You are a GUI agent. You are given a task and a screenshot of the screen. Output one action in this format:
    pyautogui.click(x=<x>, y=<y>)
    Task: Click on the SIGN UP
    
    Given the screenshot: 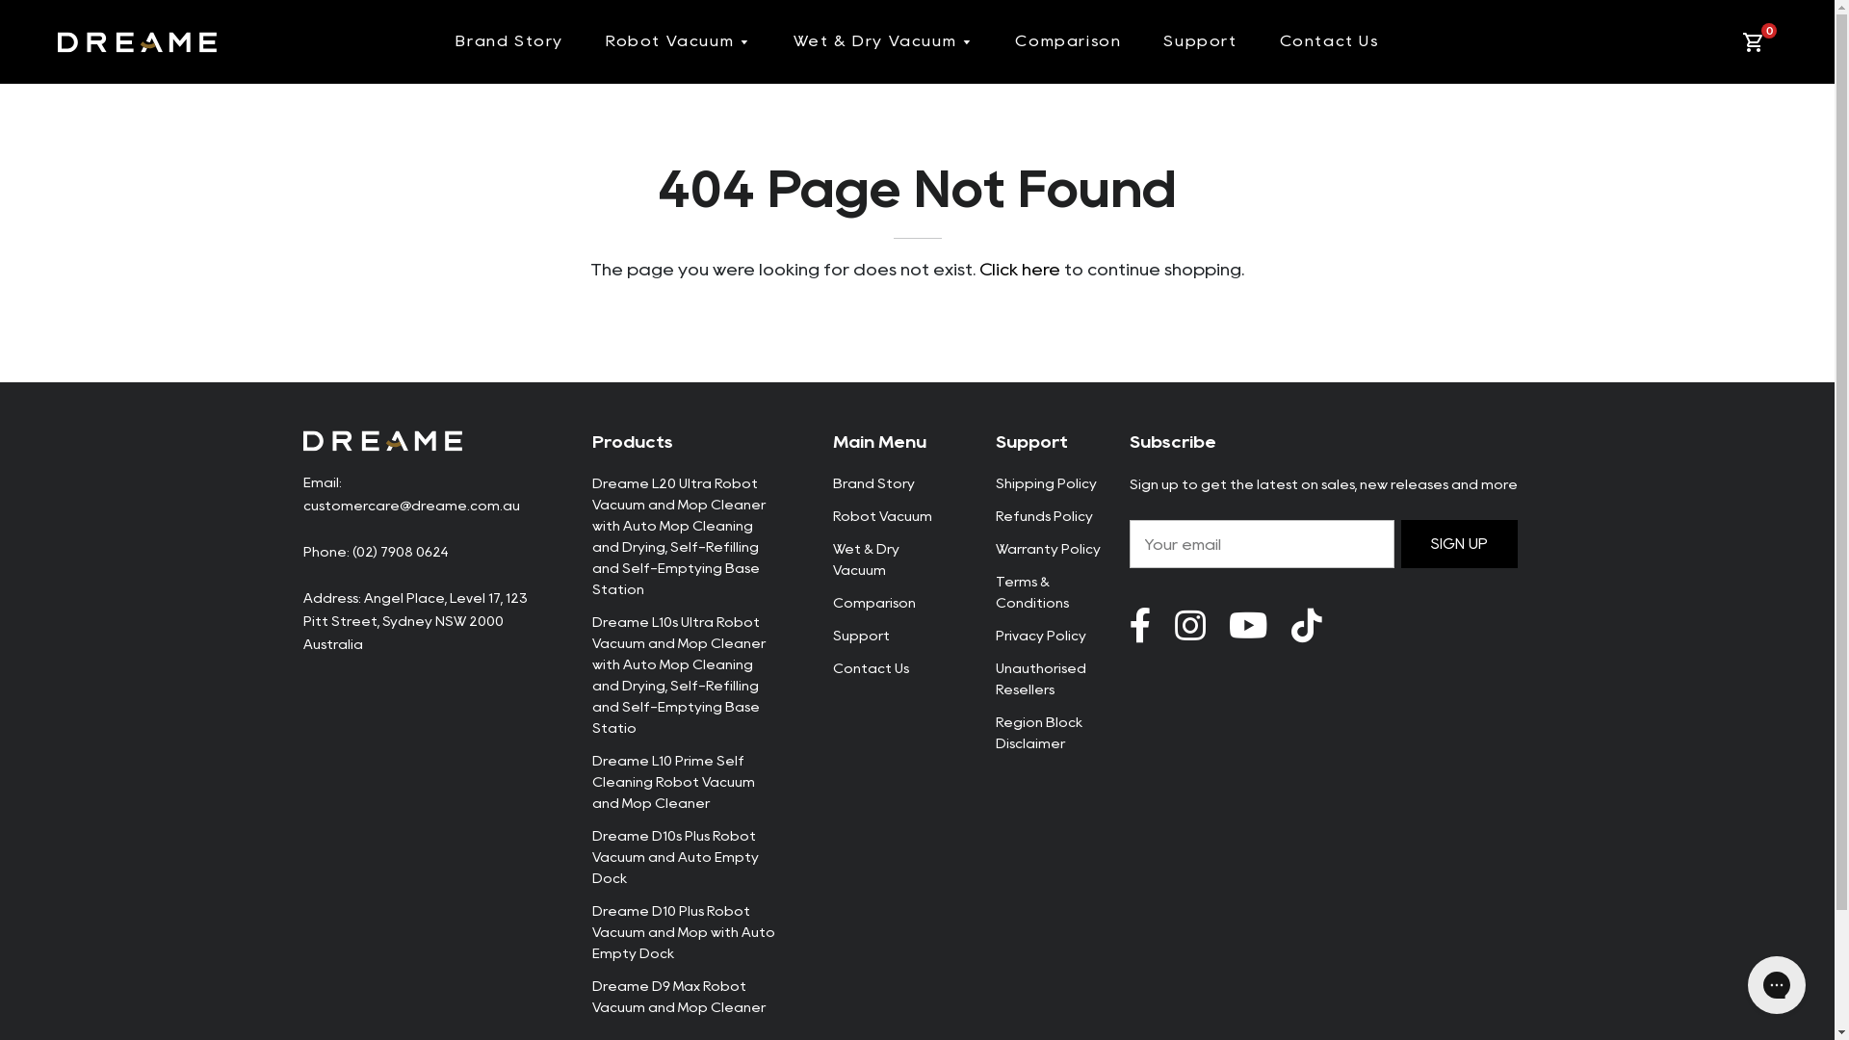 What is the action you would take?
    pyautogui.click(x=1460, y=544)
    